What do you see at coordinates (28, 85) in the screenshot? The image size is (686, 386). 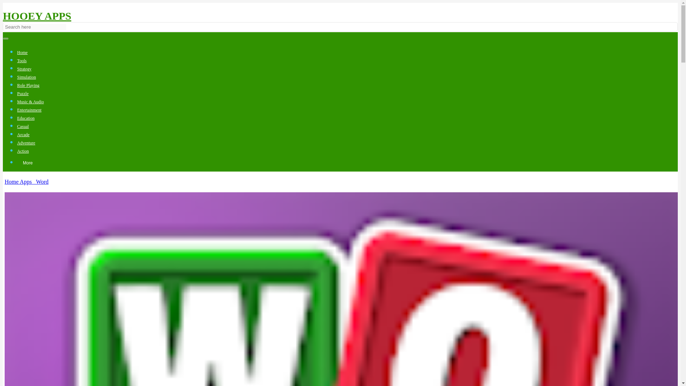 I see `Role Playing` at bounding box center [28, 85].